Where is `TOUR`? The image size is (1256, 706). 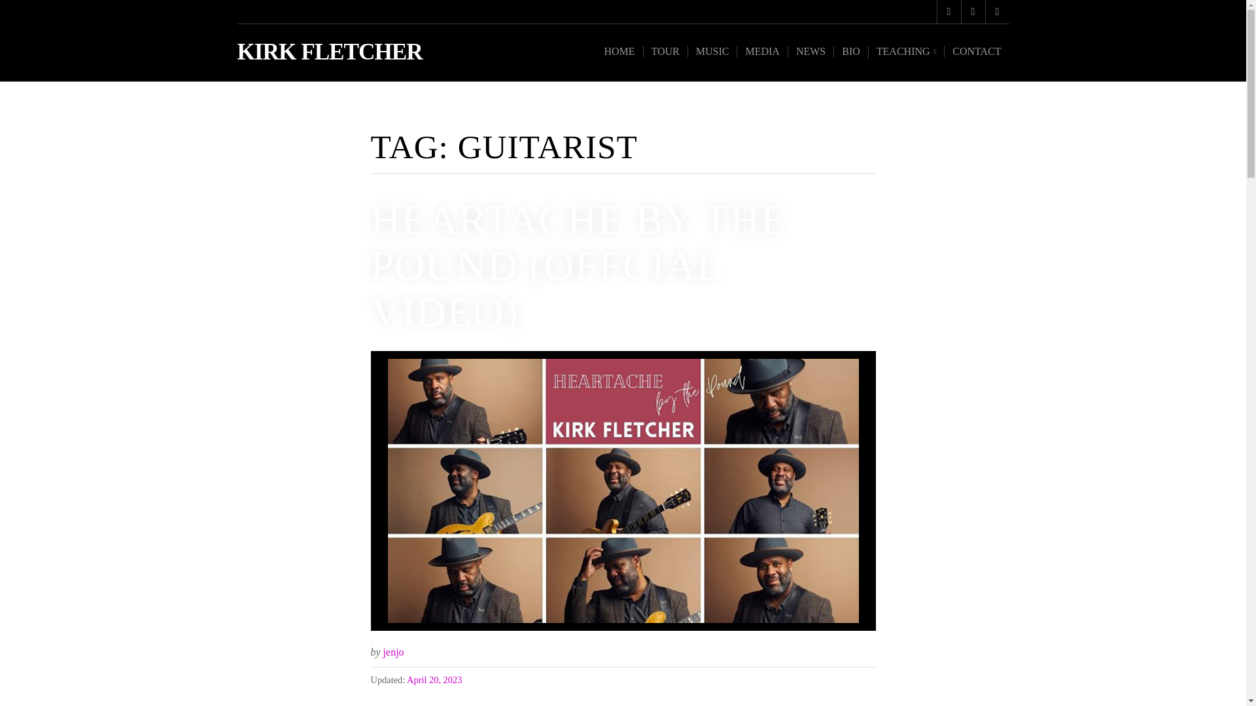
TOUR is located at coordinates (665, 51).